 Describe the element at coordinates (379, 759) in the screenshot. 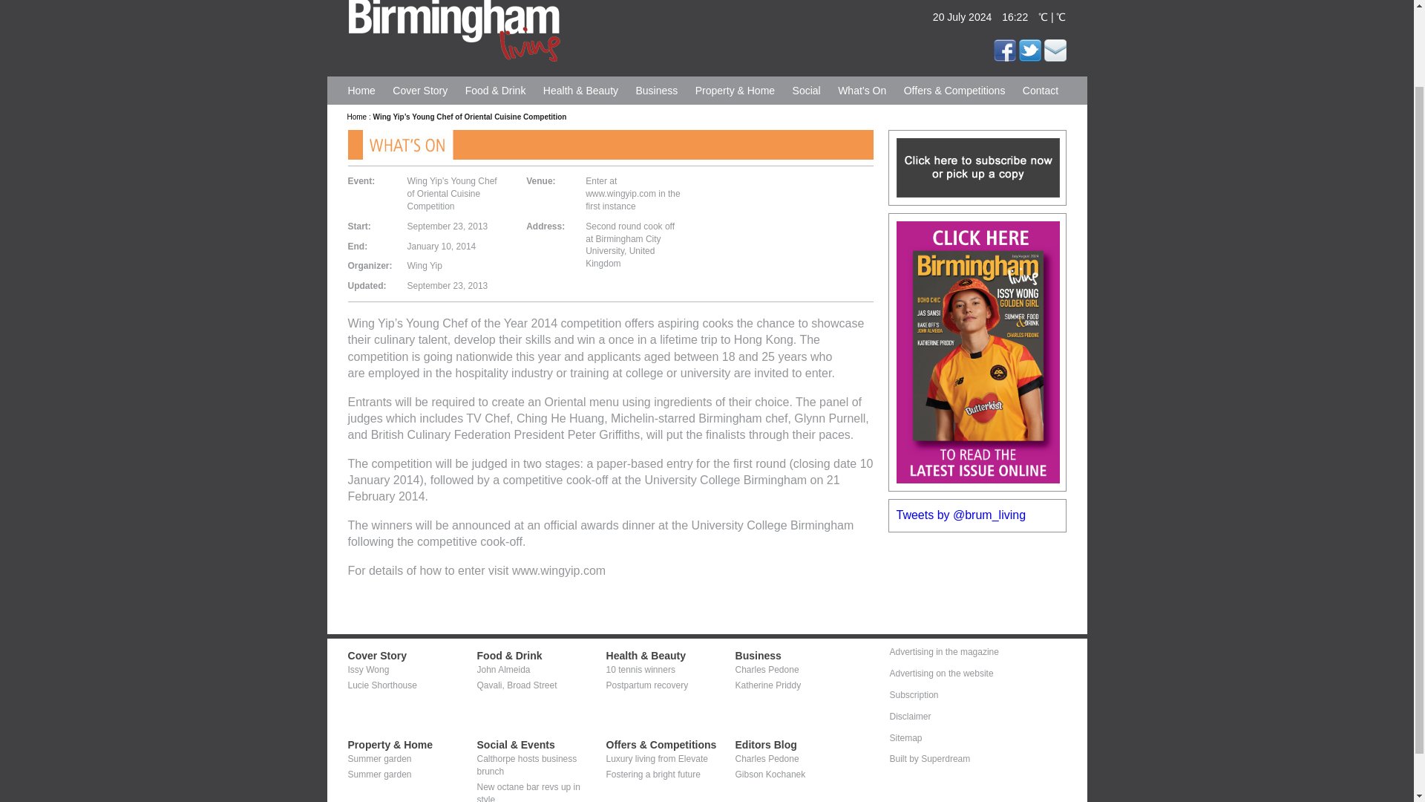

I see `Summer garden` at that location.